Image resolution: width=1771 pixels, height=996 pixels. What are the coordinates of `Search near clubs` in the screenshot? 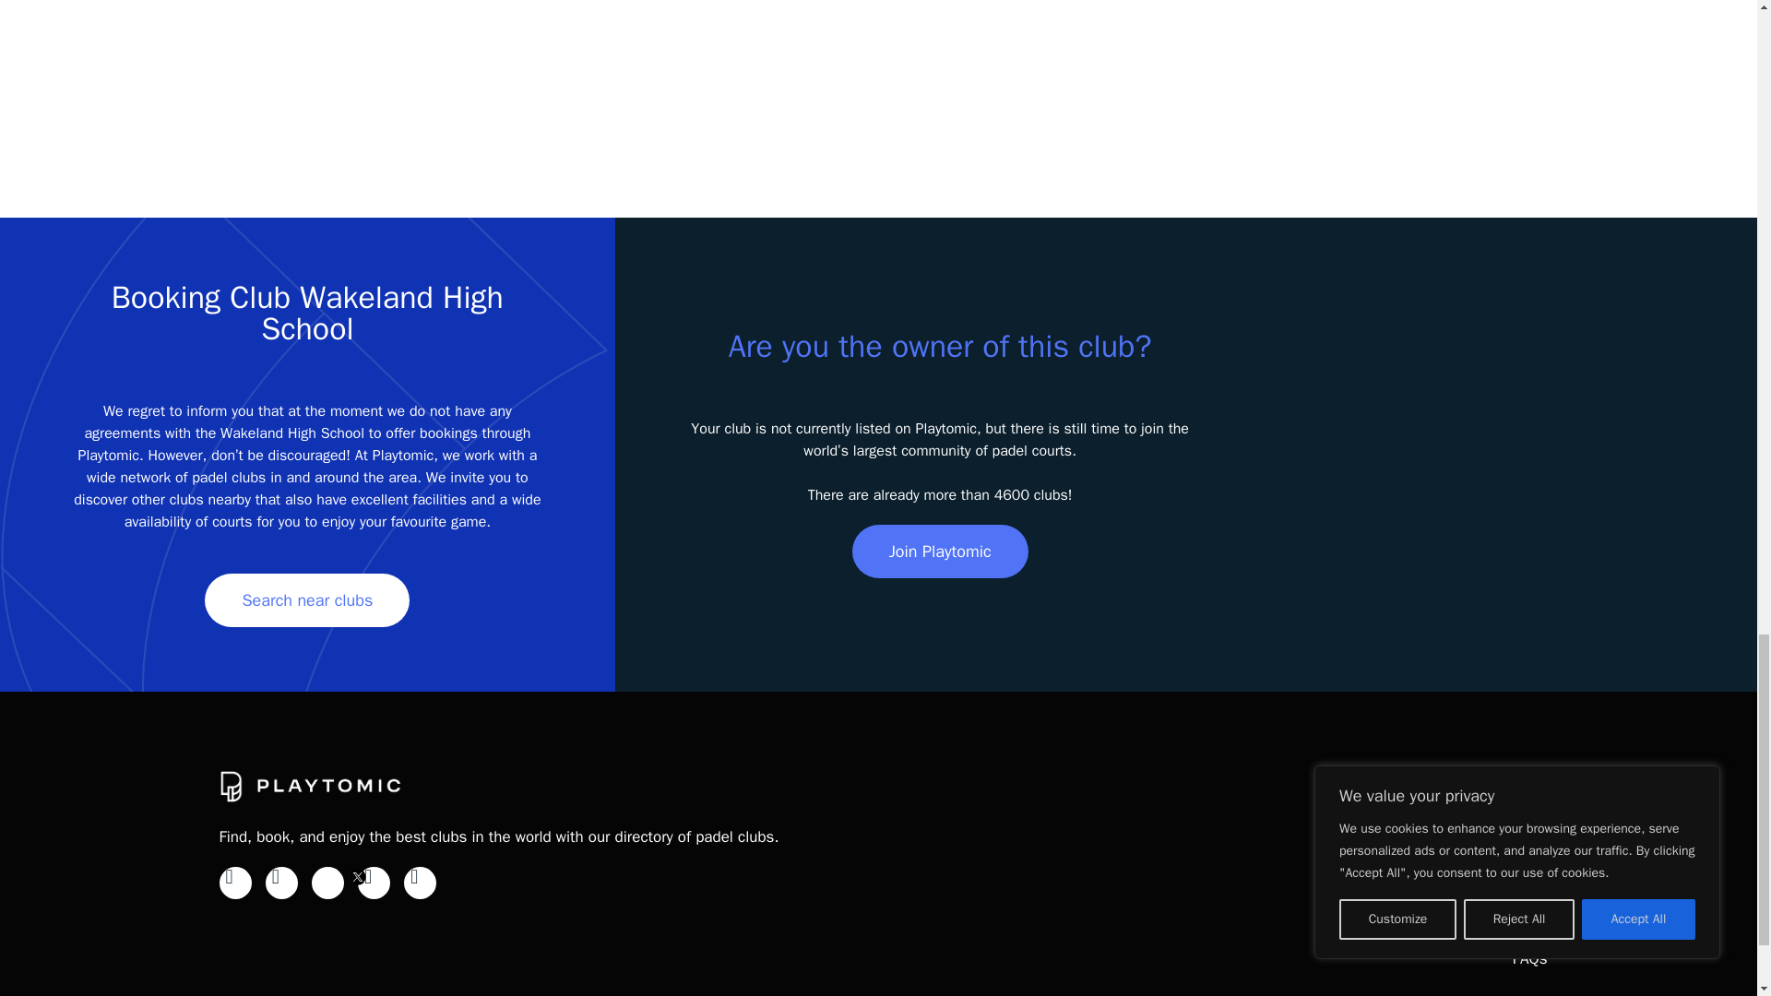 It's located at (306, 600).